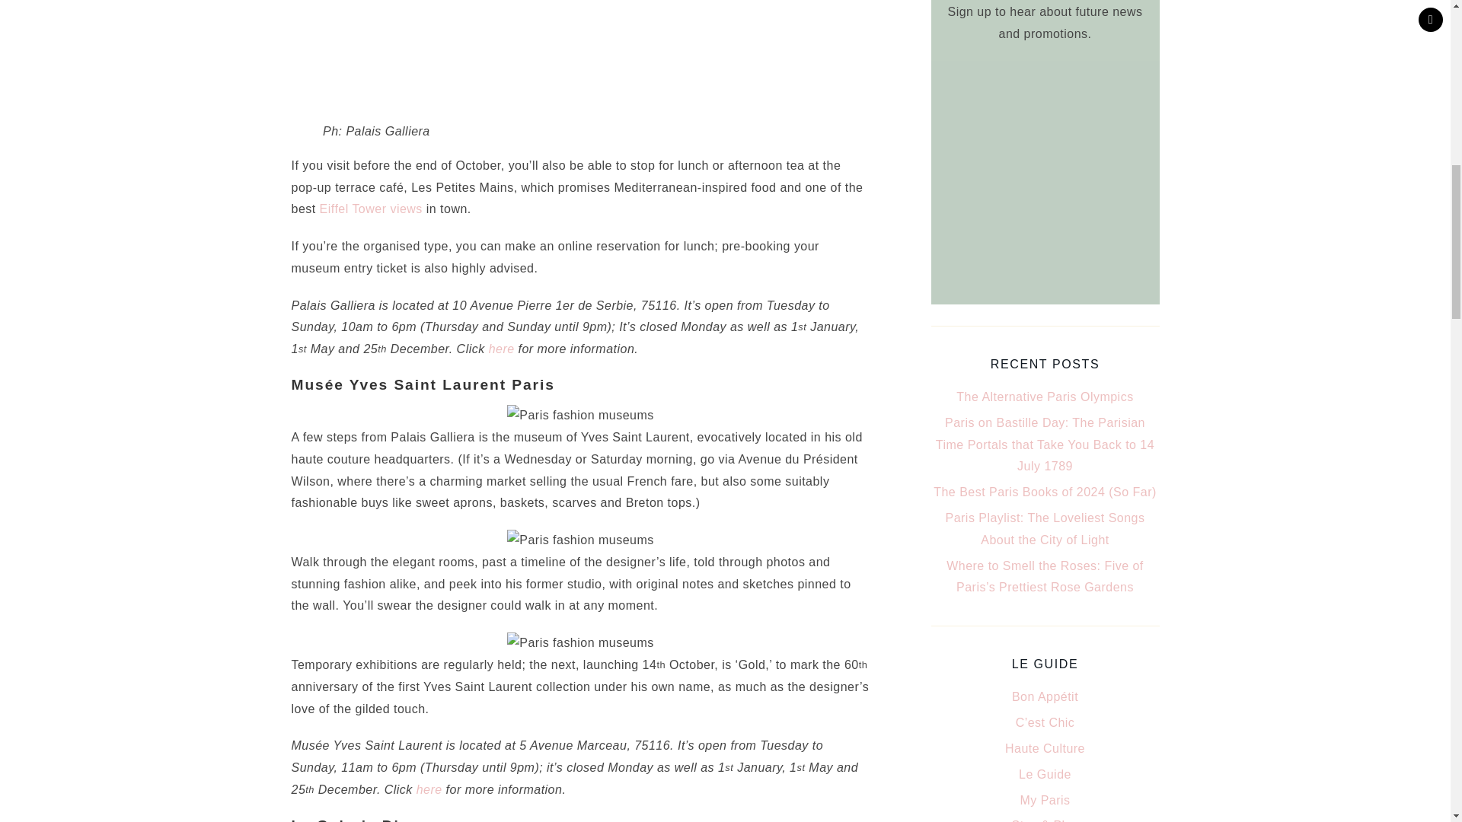 This screenshot has height=822, width=1462. What do you see at coordinates (429, 790) in the screenshot?
I see `here` at bounding box center [429, 790].